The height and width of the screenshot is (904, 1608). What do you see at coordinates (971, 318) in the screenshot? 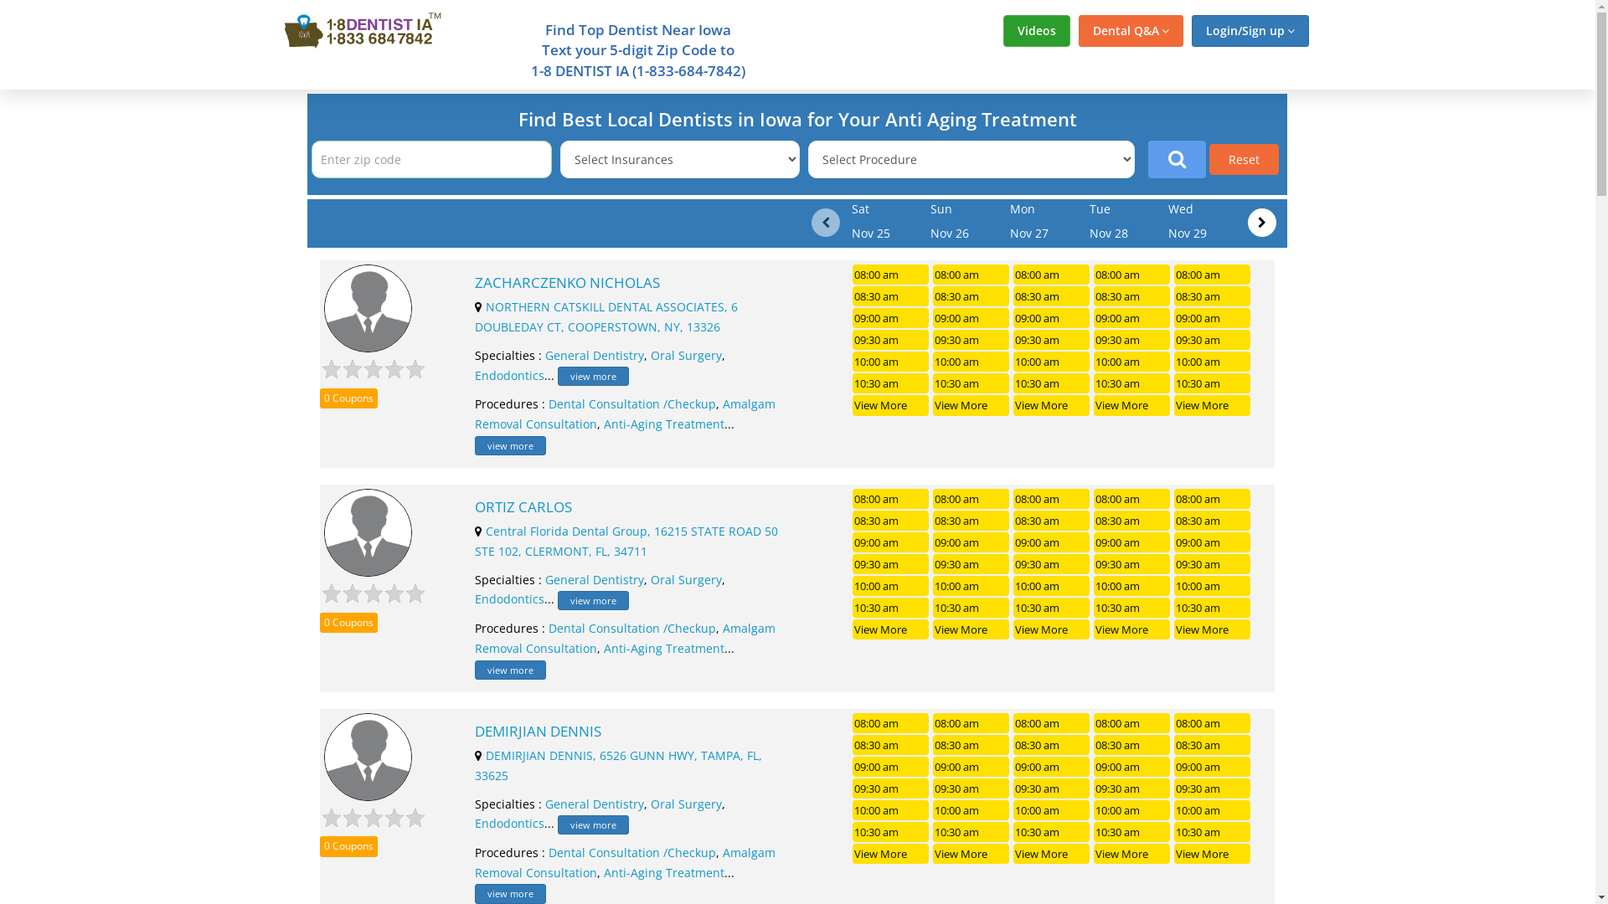
I see `09:00 am` at bounding box center [971, 318].